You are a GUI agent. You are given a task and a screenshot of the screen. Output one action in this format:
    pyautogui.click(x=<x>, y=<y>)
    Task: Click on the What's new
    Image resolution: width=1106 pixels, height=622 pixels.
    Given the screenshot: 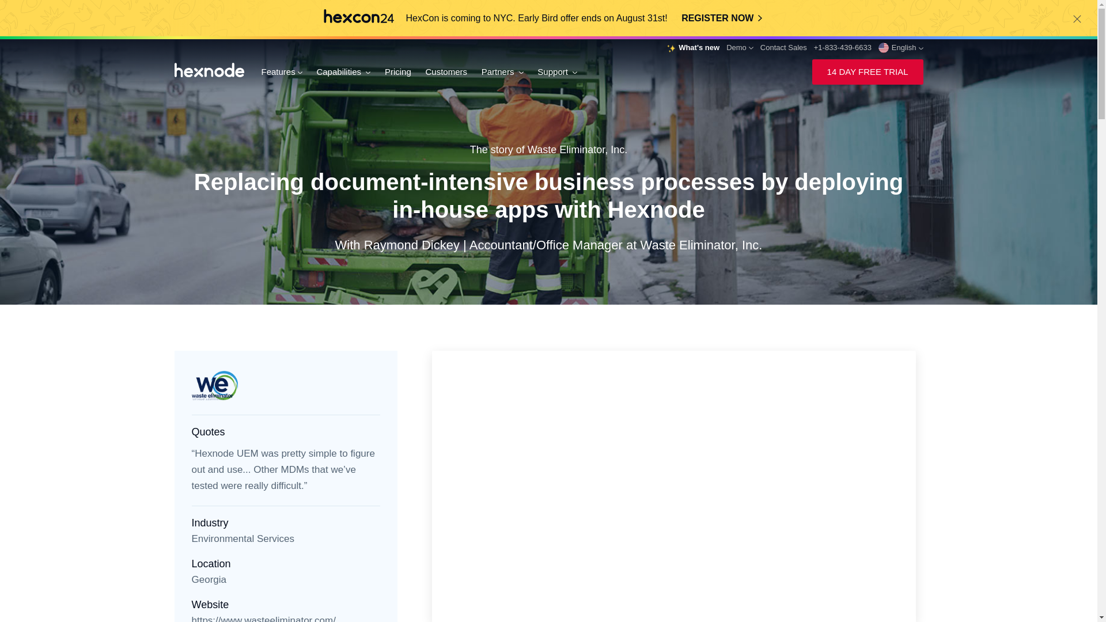 What is the action you would take?
    pyautogui.click(x=693, y=48)
    